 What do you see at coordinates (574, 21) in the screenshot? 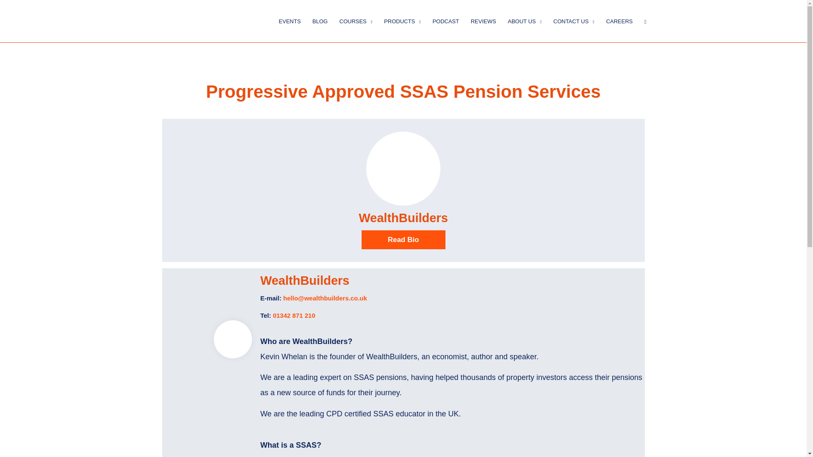
I see `CONTACT US` at bounding box center [574, 21].